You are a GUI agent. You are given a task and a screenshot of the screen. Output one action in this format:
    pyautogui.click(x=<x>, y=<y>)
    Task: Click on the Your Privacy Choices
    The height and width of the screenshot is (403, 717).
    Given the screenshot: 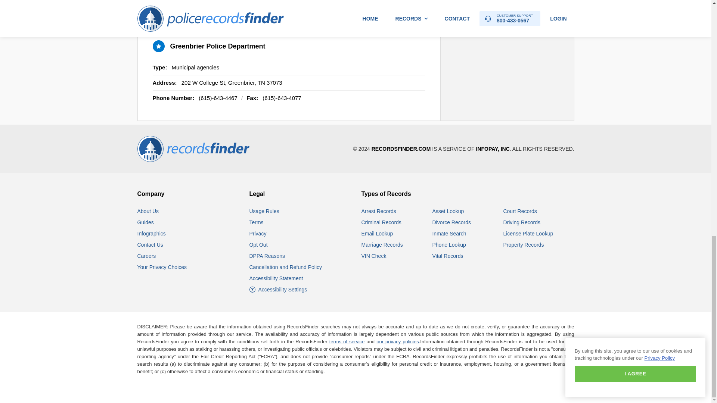 What is the action you would take?
    pyautogui.click(x=162, y=267)
    